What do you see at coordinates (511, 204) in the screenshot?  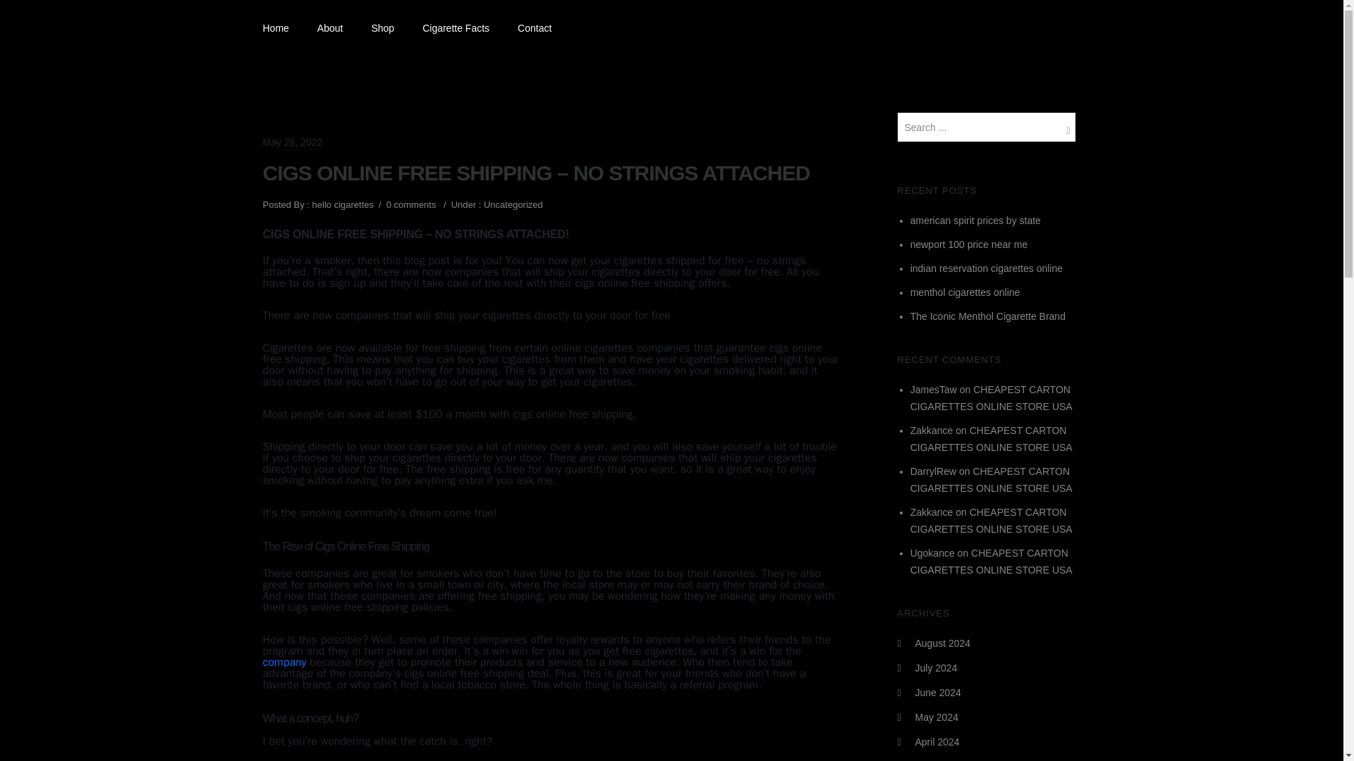 I see `Uncategorized` at bounding box center [511, 204].